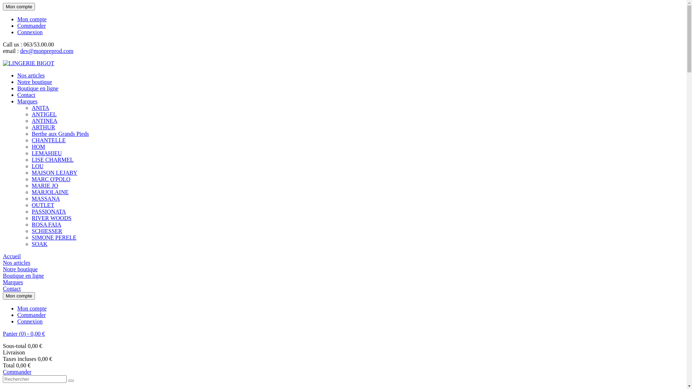 The height and width of the screenshot is (389, 692). What do you see at coordinates (32, 315) in the screenshot?
I see `Commander` at bounding box center [32, 315].